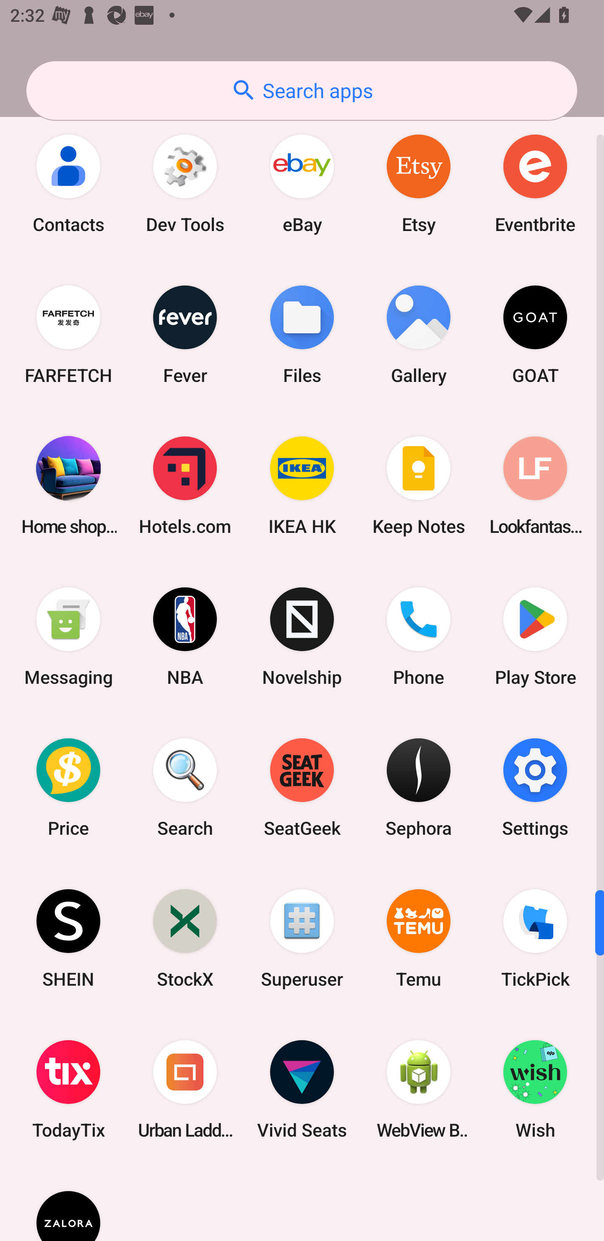  I want to click on Dev Tools, so click(185, 184).